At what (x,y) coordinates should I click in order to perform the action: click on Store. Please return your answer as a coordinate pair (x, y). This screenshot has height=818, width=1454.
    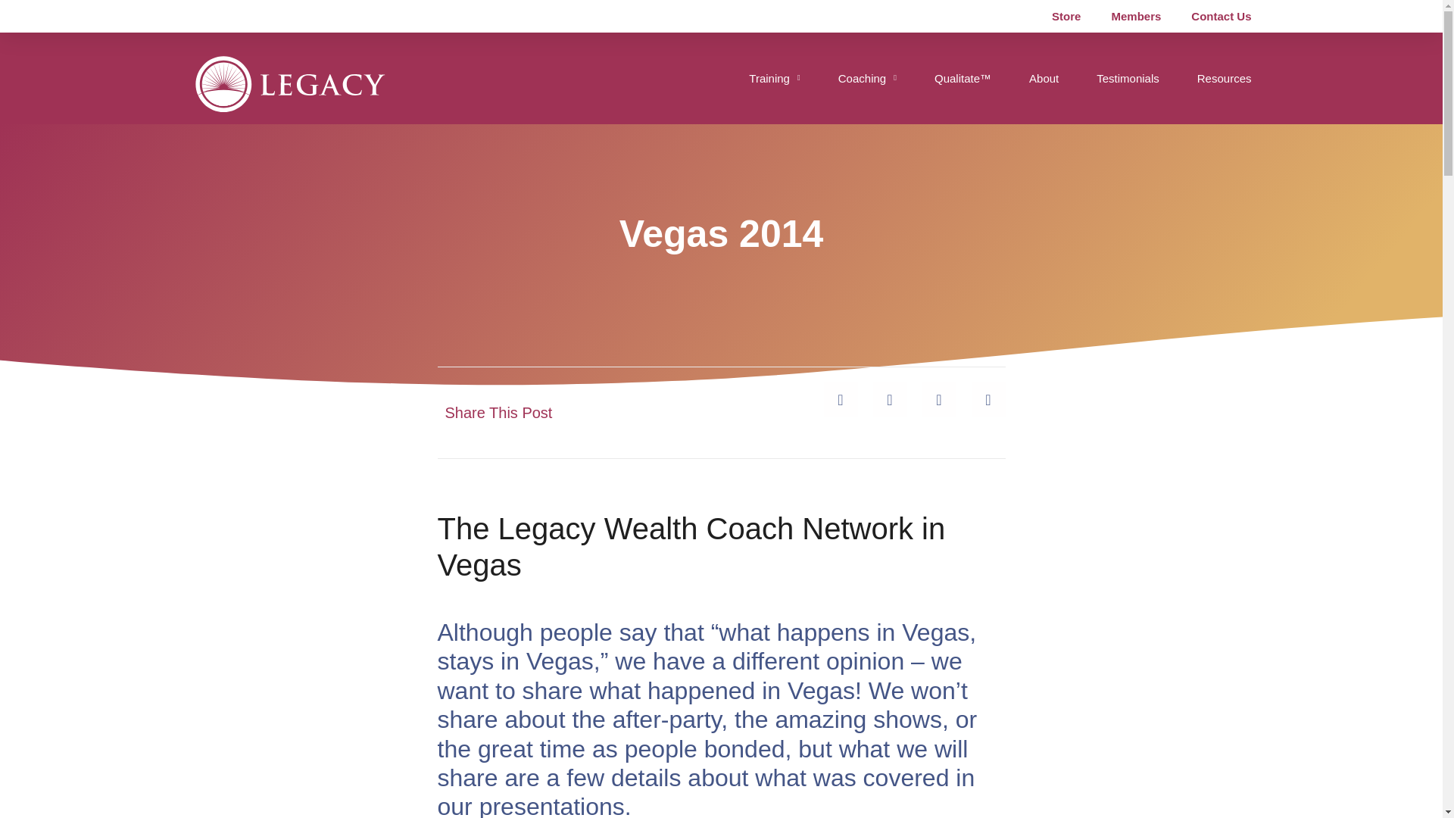
    Looking at the image, I should click on (1066, 17).